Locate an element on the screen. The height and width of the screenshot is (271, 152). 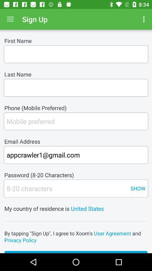
press item to the left of sign up is located at coordinates (10, 19).